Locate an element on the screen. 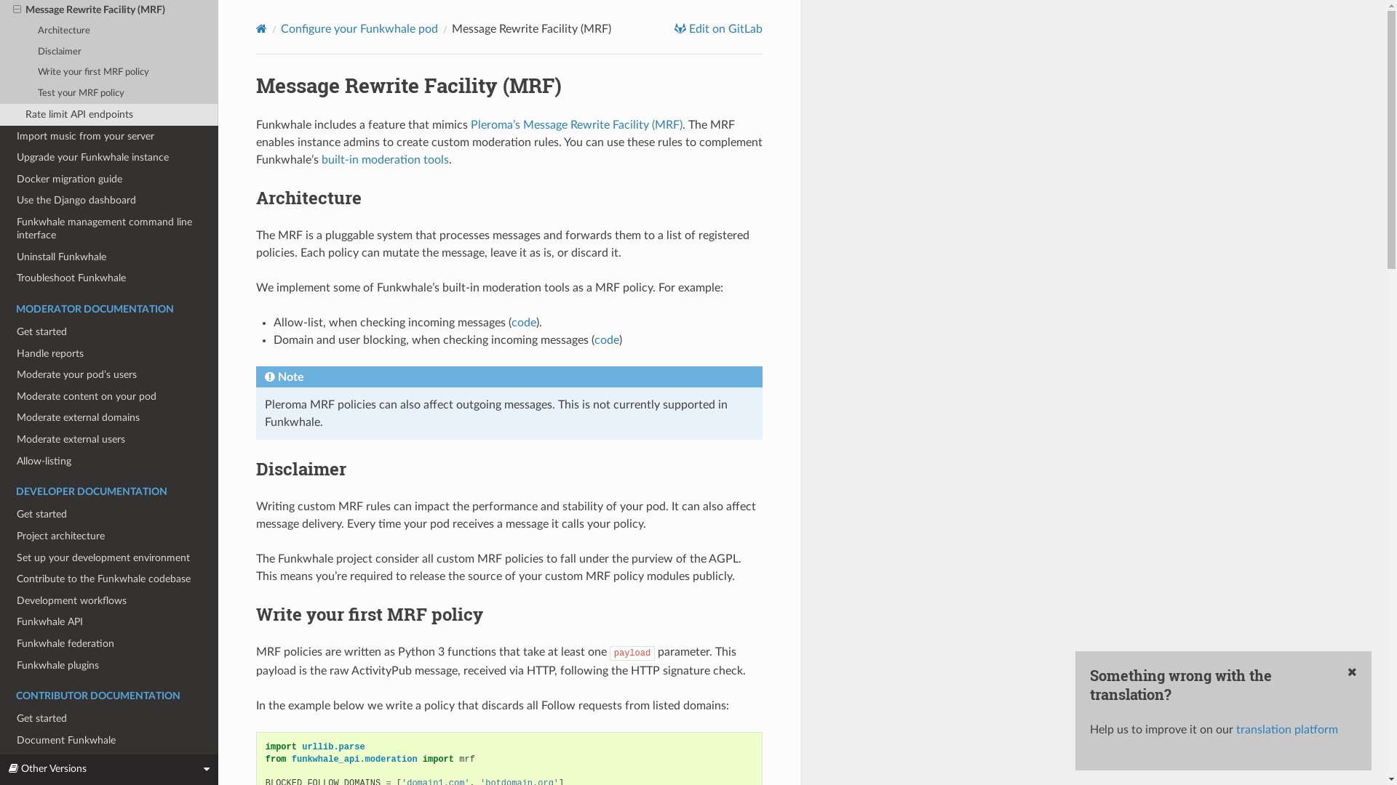  translation platform is located at coordinates (1287, 730).